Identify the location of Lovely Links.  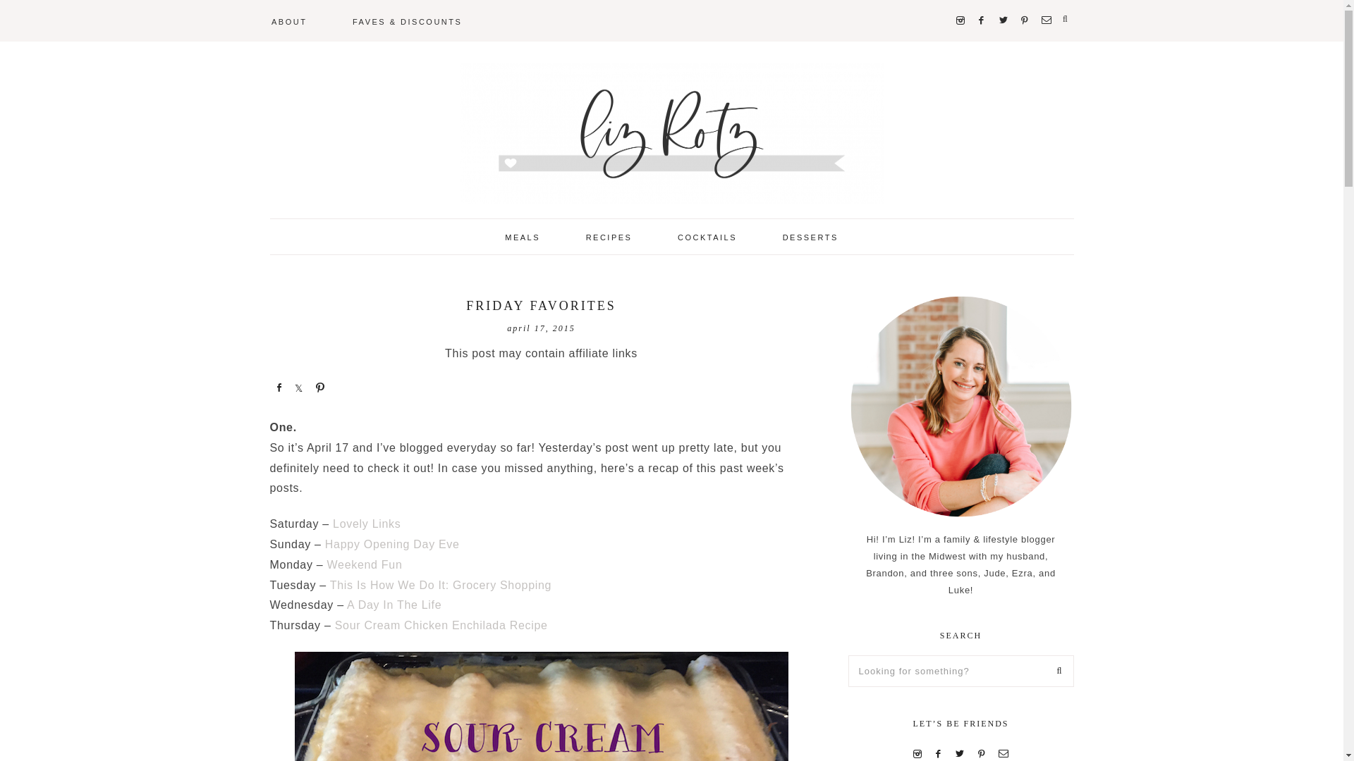
(367, 524).